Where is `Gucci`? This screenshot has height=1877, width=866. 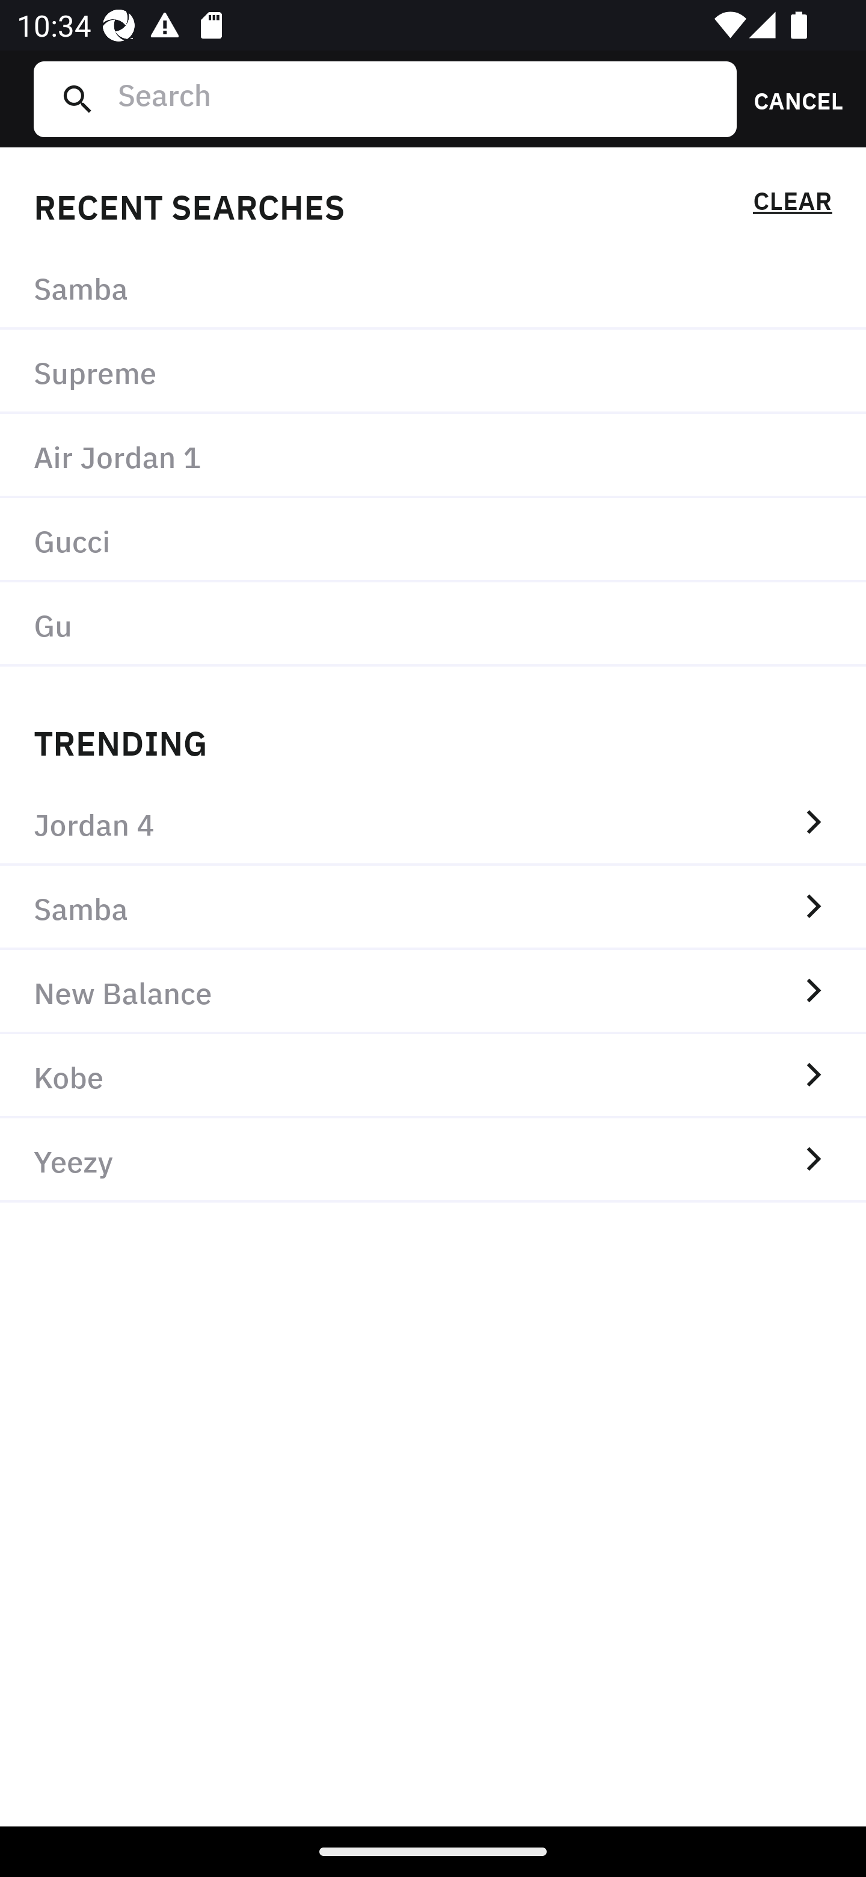
Gucci is located at coordinates (433, 539).